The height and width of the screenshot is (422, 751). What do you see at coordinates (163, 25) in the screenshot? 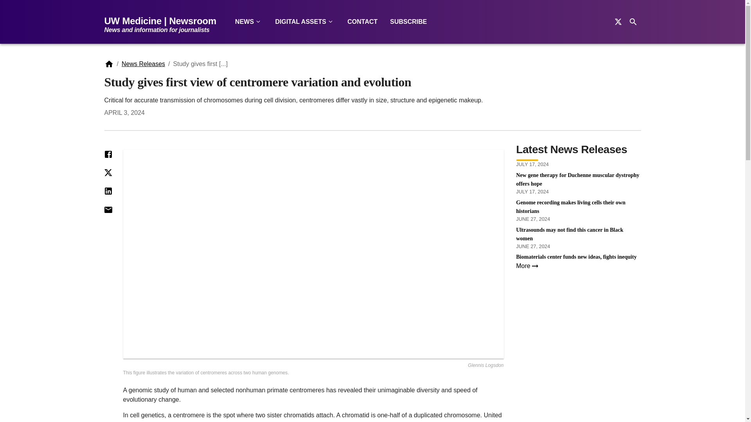
I see `Go to start page` at bounding box center [163, 25].